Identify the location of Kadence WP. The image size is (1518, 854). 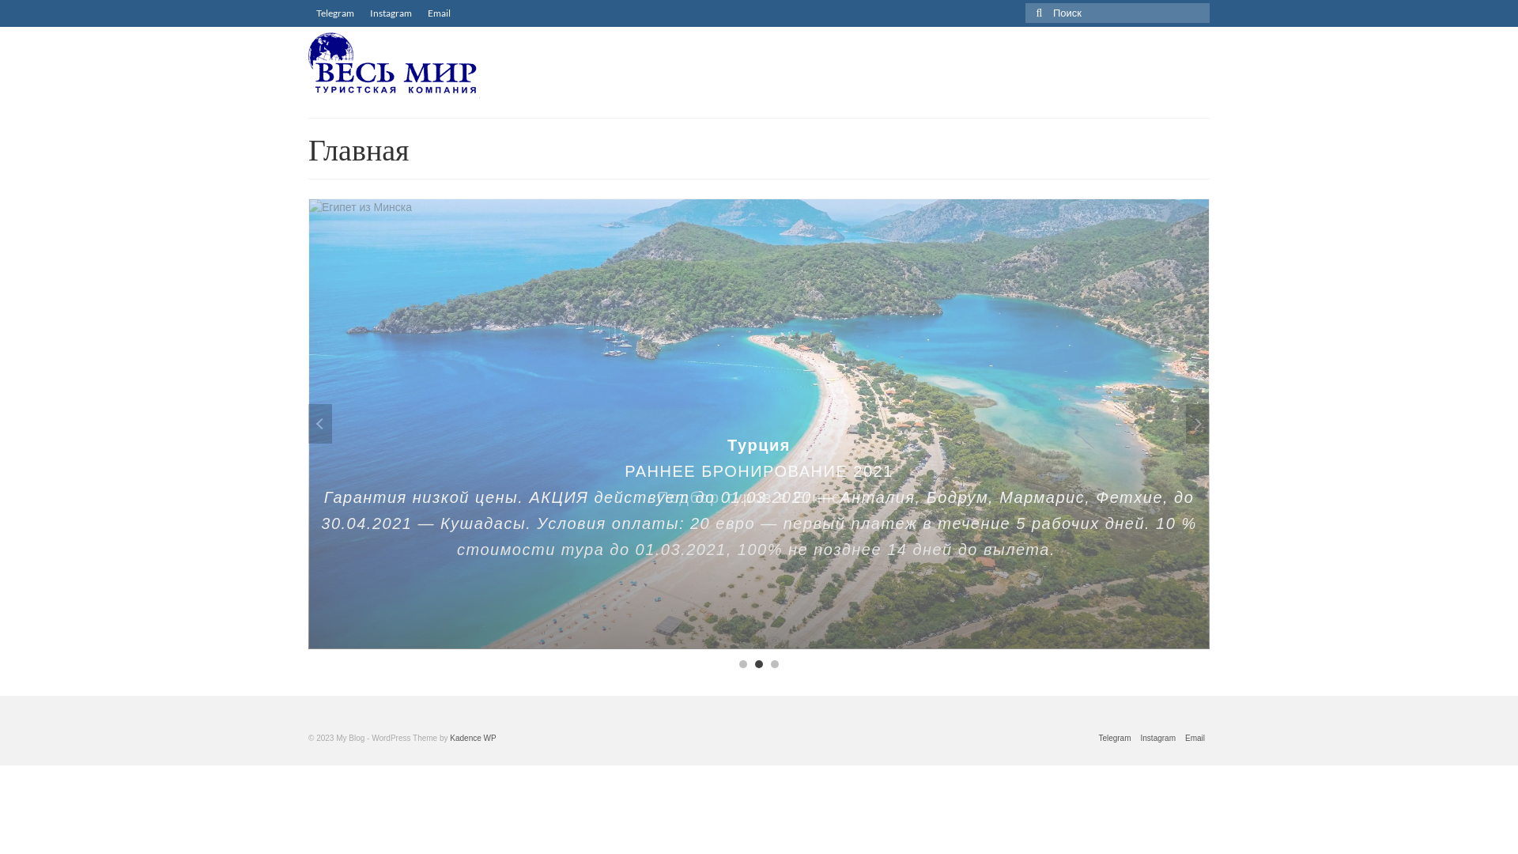
(473, 739).